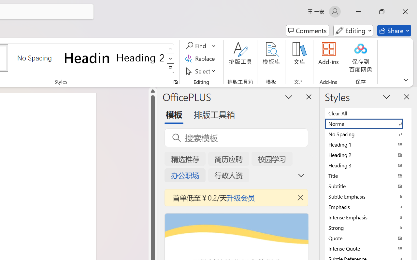 The image size is (417, 260). Describe the element at coordinates (175, 82) in the screenshot. I see `Styles...` at that location.